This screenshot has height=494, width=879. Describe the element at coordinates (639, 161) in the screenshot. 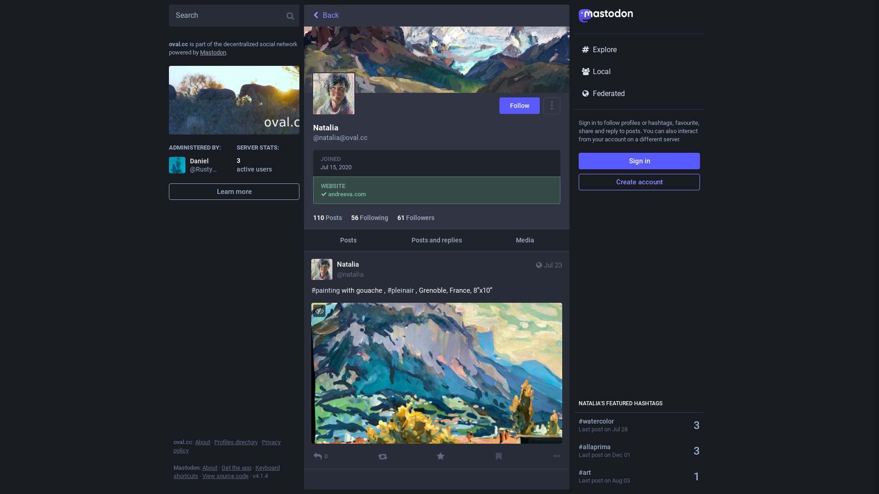

I see `Sign in` at that location.